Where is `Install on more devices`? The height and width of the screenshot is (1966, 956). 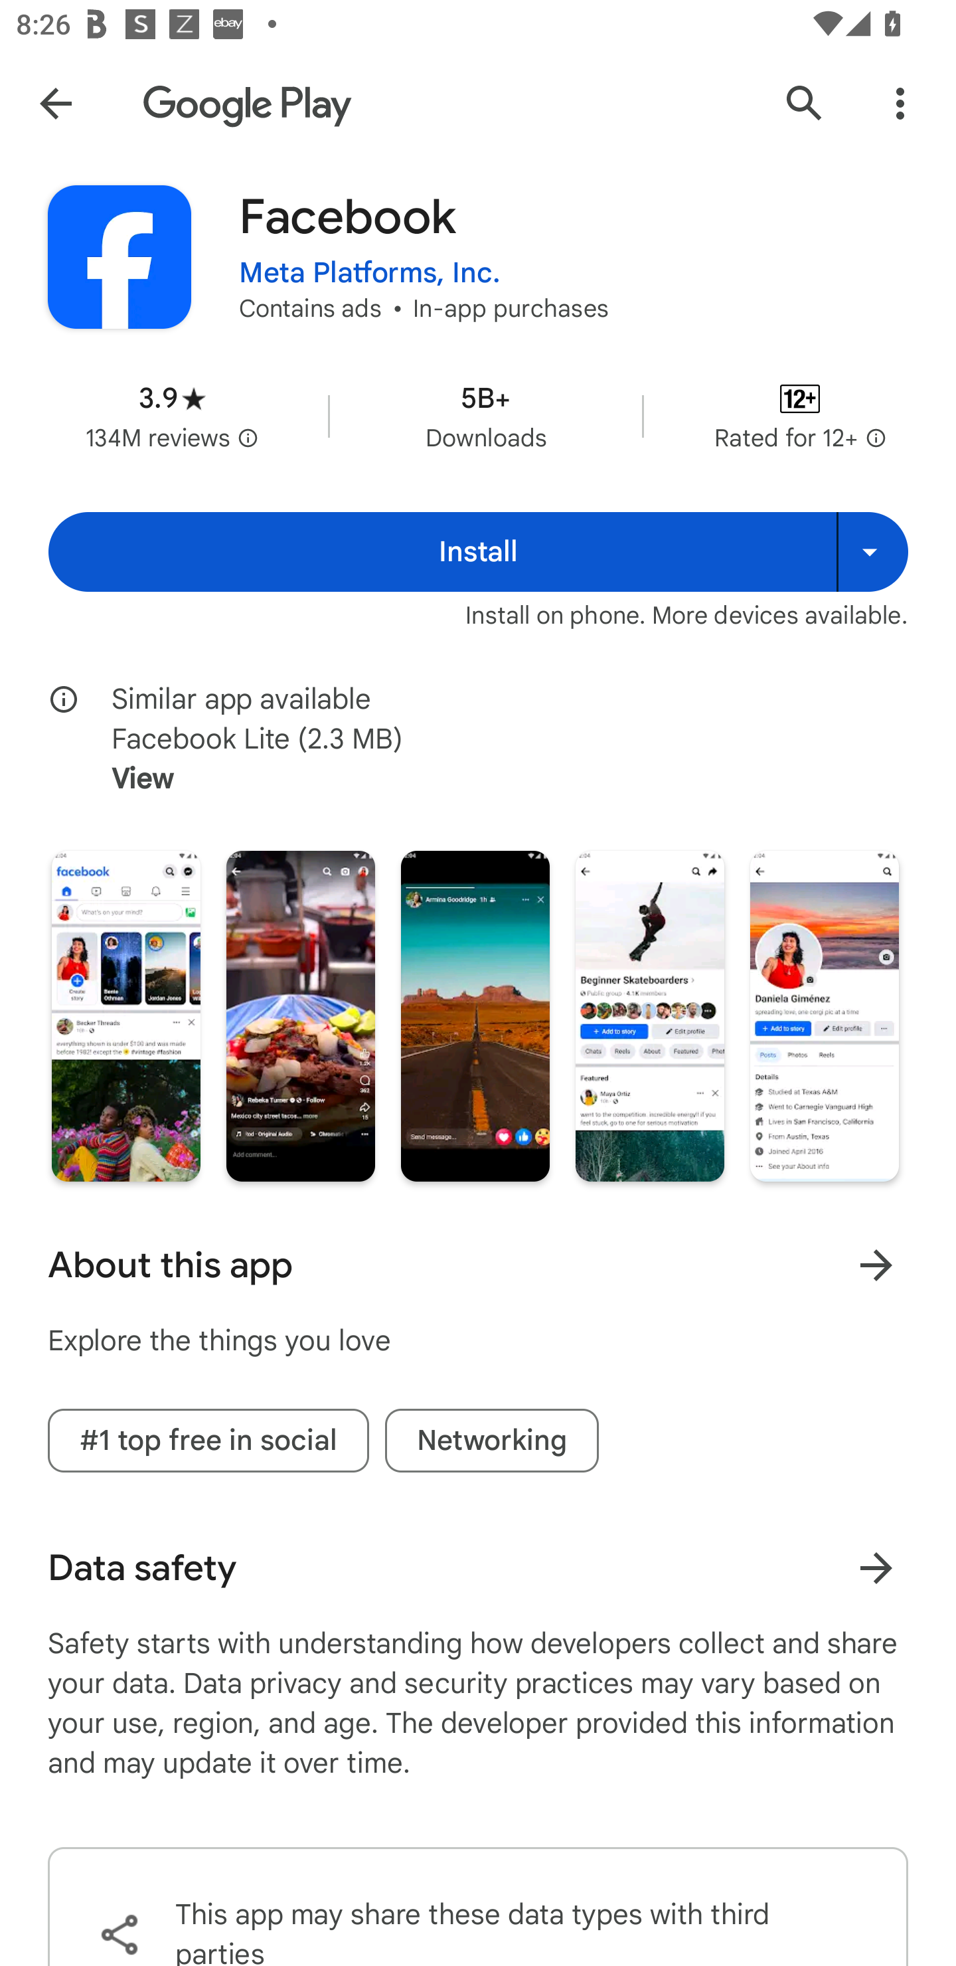 Install on more devices is located at coordinates (872, 551).